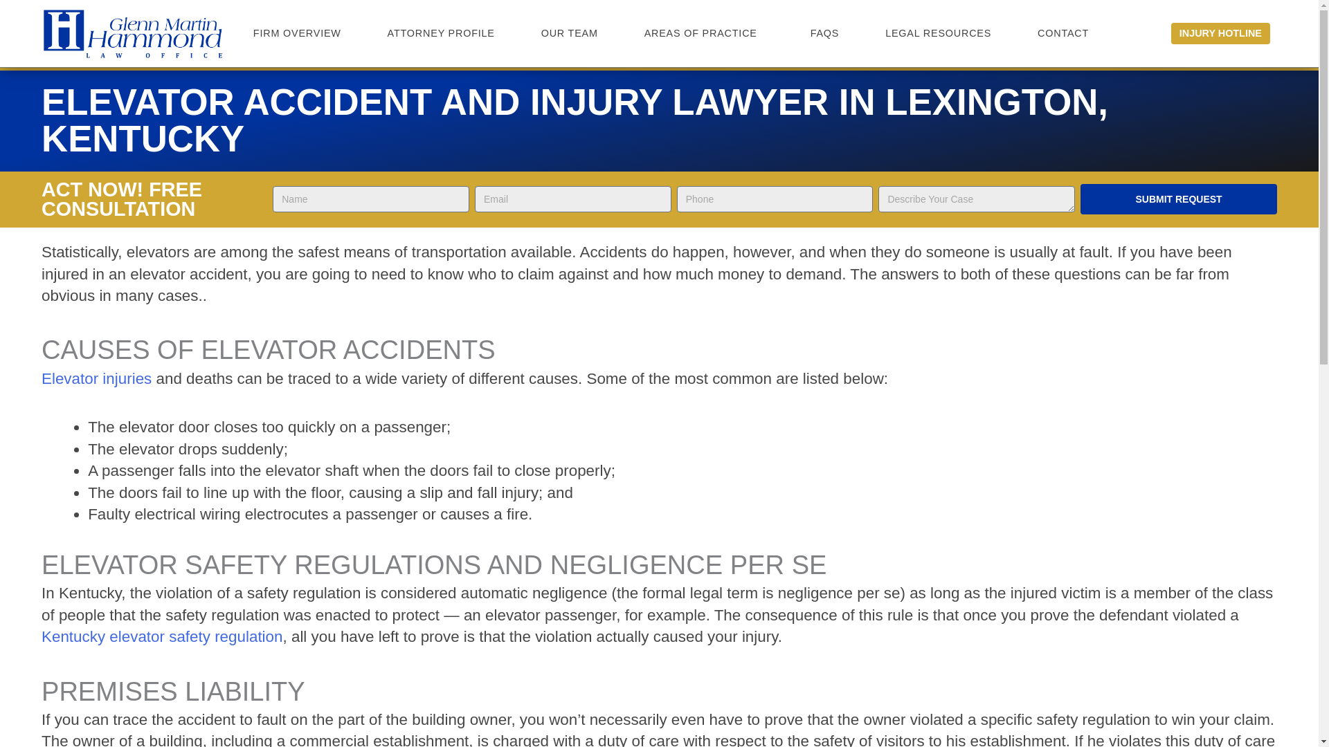 This screenshot has width=1329, height=747. Describe the element at coordinates (704, 33) in the screenshot. I see `AREAS OF PRACTICE` at that location.